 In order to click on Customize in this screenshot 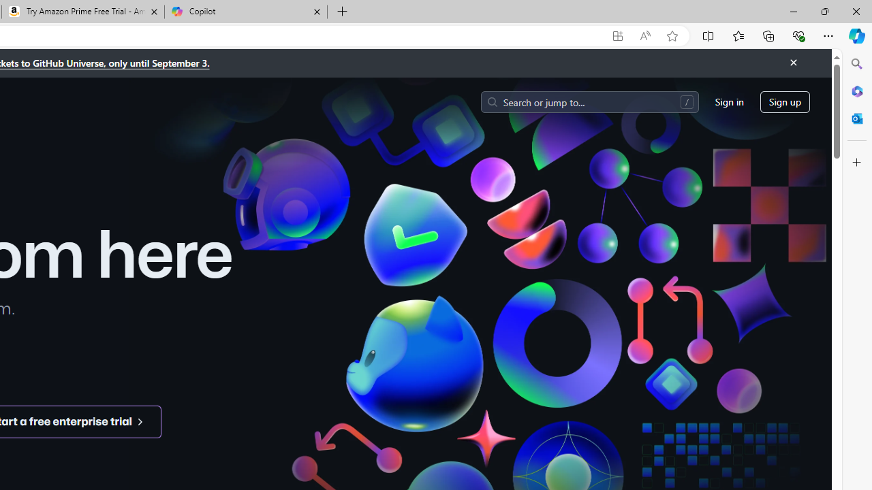, I will do `click(857, 163)`.